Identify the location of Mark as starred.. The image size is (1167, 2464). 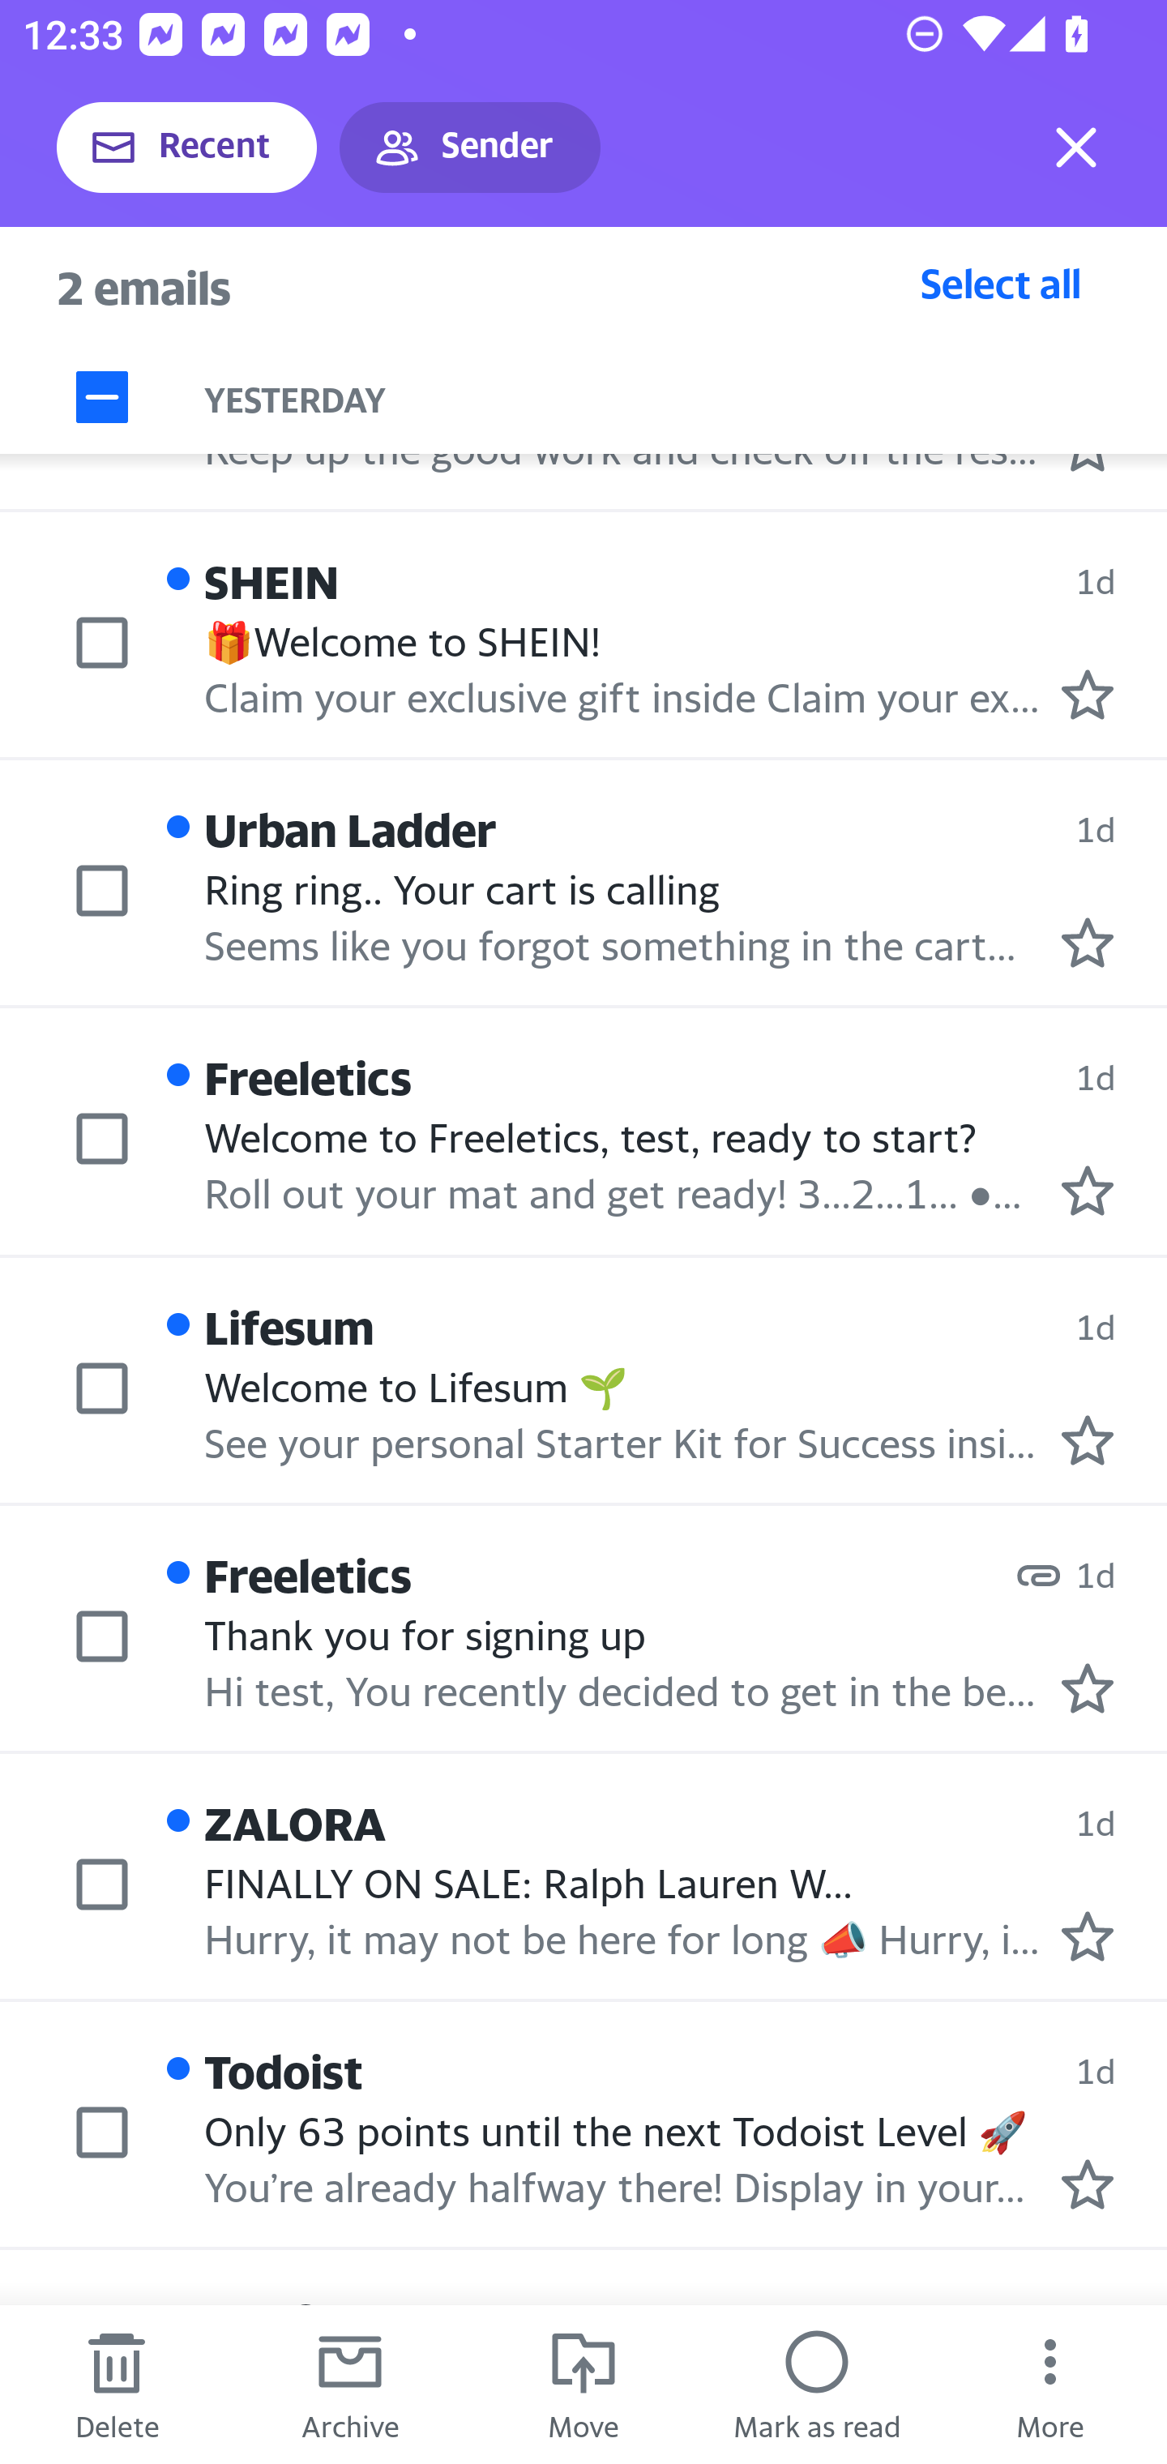
(1088, 693).